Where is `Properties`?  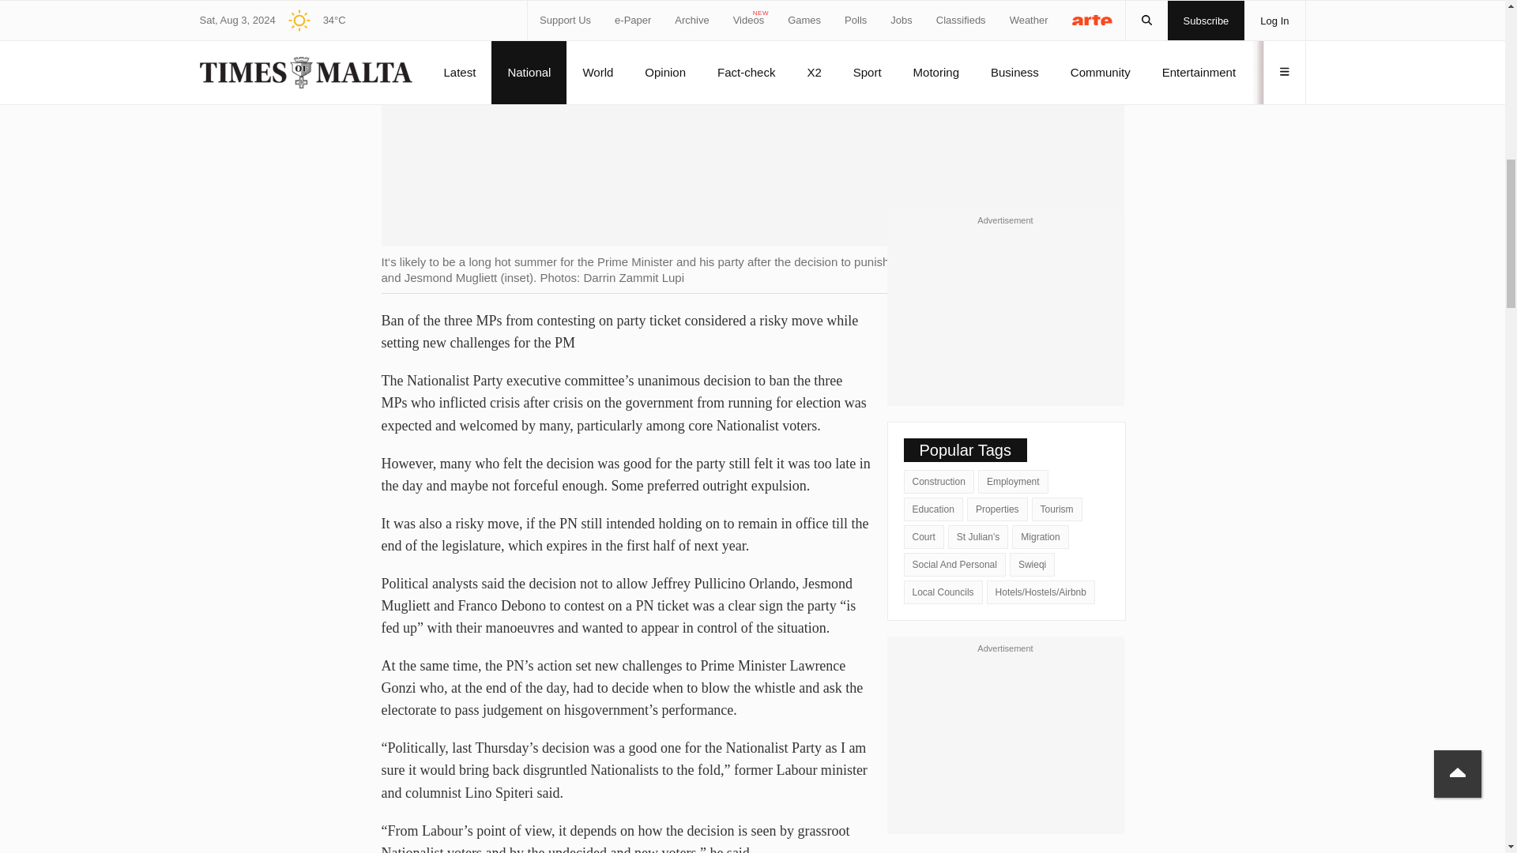 Properties is located at coordinates (997, 509).